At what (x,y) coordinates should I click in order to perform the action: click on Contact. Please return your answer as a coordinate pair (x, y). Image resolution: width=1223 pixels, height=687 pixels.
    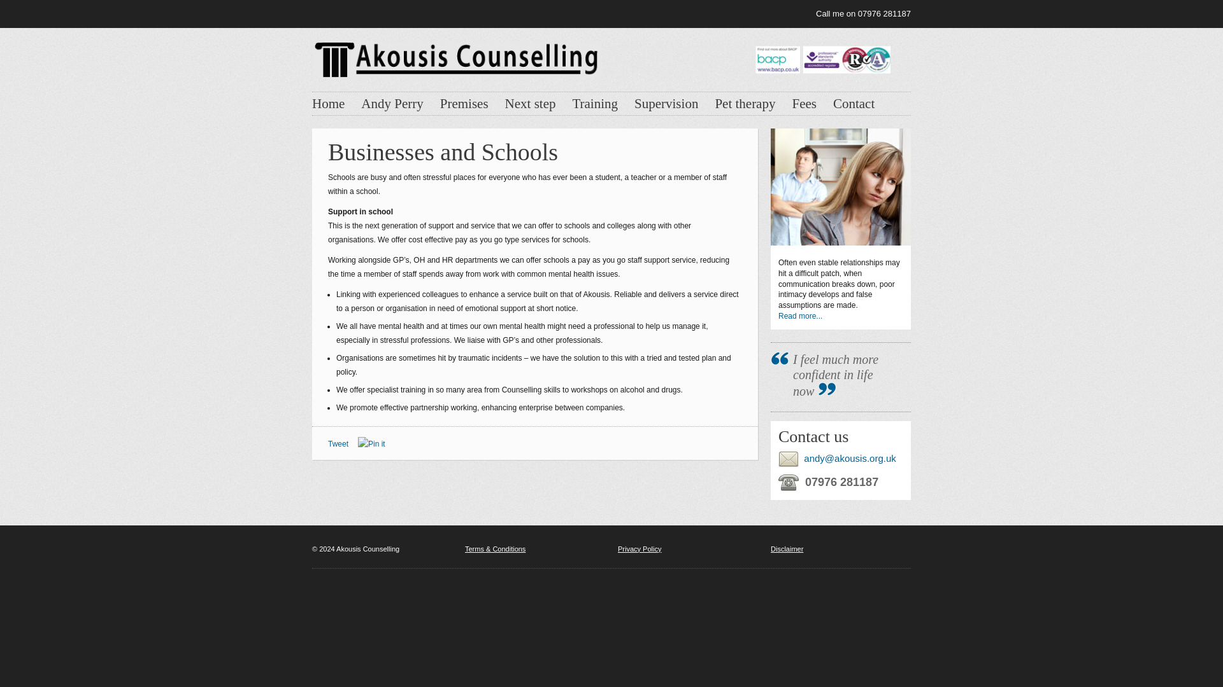
    Looking at the image, I should click on (854, 104).